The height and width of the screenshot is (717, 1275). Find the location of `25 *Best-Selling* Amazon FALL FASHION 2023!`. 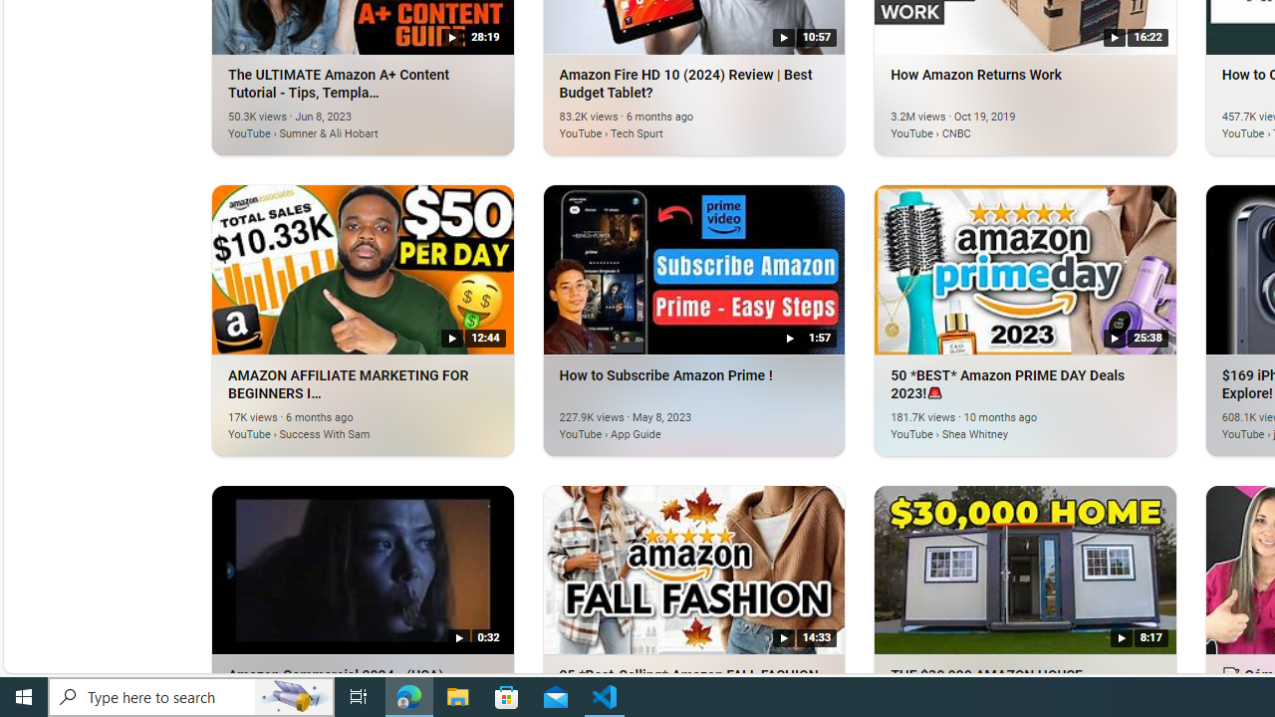

25 *Best-Selling* Amazon FALL FASHION 2023! is located at coordinates (693, 569).